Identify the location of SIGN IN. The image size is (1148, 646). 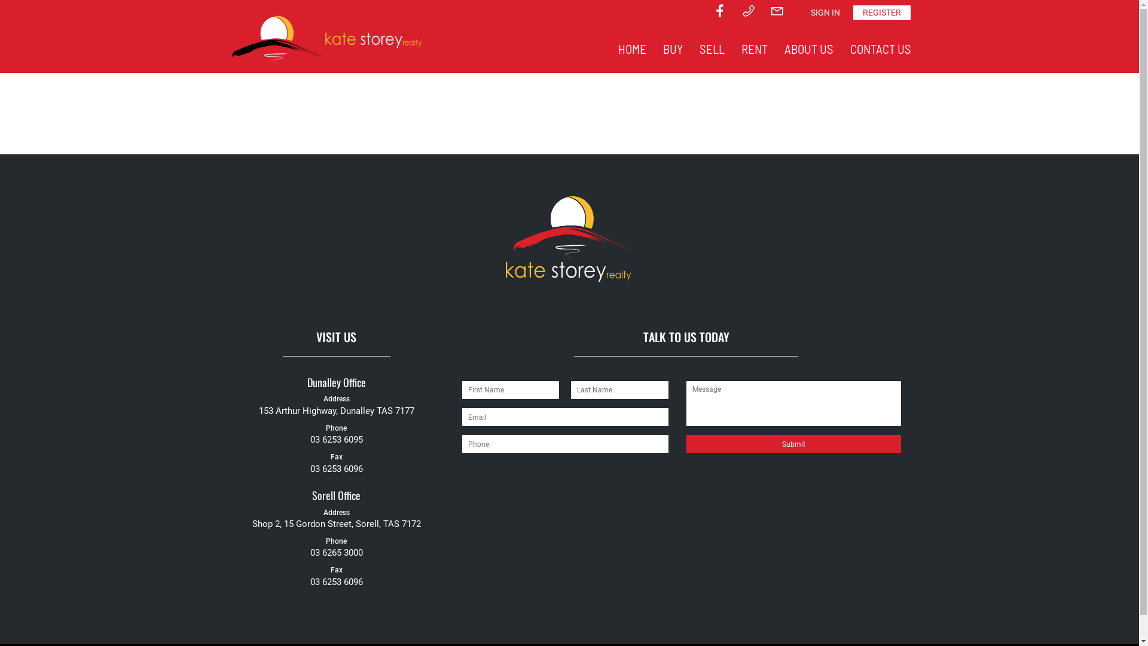
(825, 13).